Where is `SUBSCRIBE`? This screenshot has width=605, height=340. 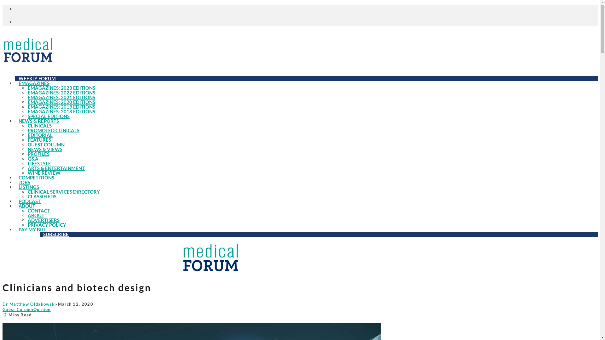 SUBSCRIBE is located at coordinates (56, 234).